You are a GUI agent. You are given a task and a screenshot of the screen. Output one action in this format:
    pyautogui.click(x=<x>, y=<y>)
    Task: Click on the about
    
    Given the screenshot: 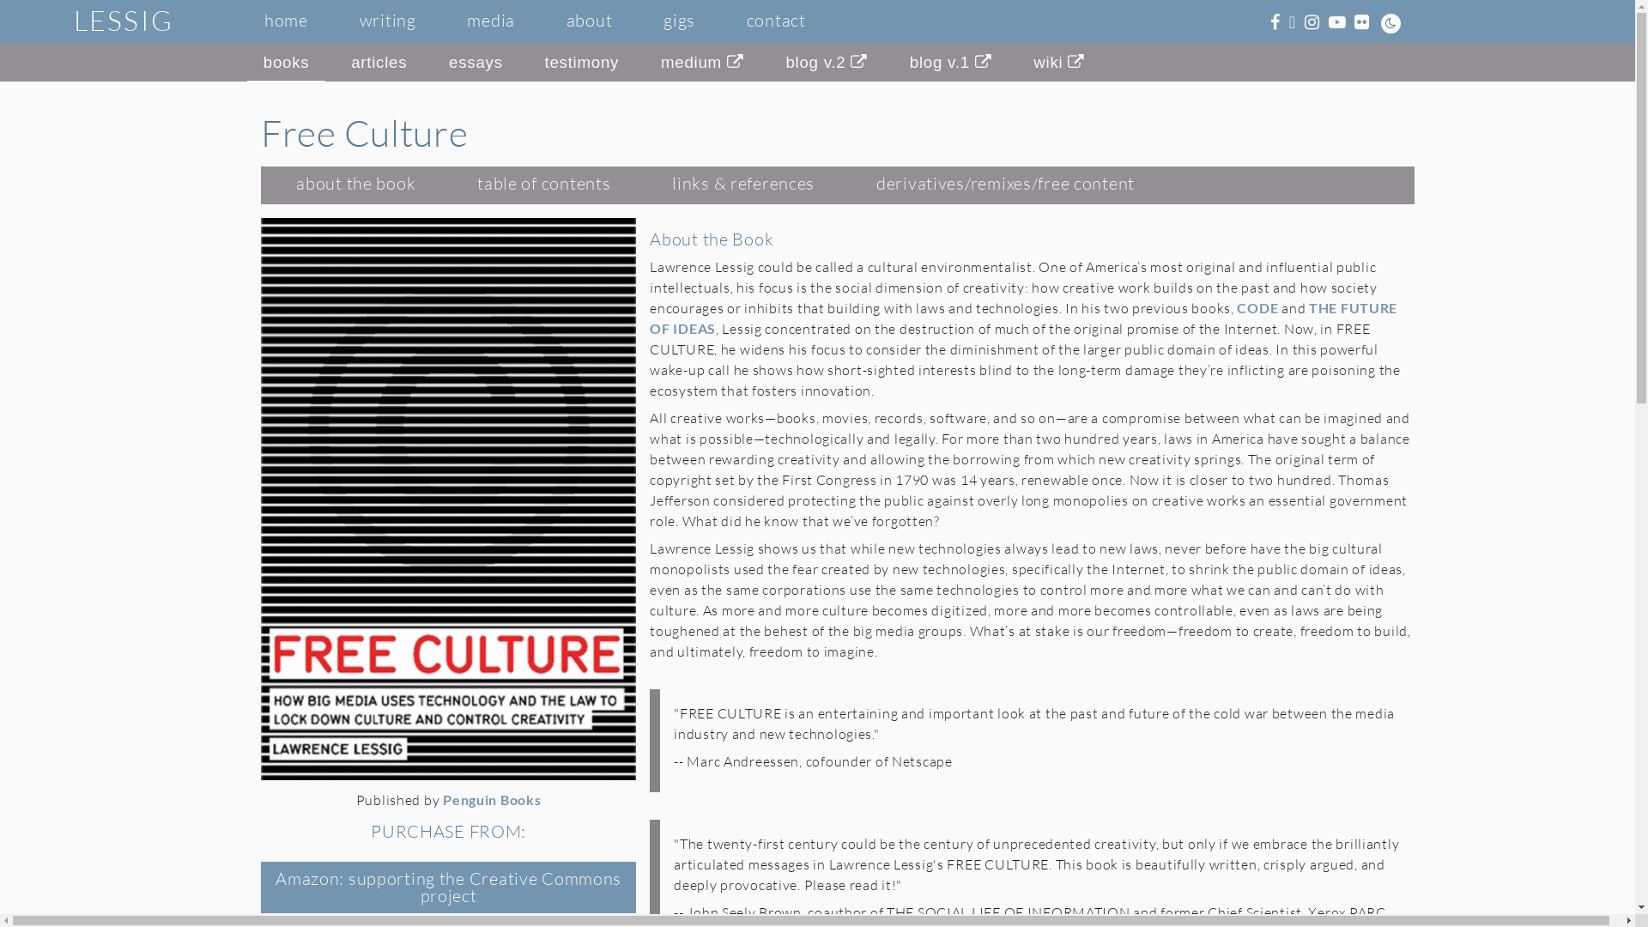 What is the action you would take?
    pyautogui.click(x=590, y=22)
    